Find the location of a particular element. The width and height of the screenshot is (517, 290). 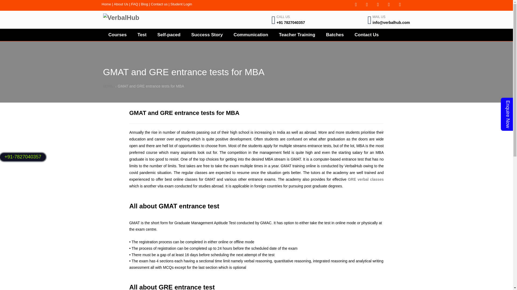

FAQ is located at coordinates (135, 4).